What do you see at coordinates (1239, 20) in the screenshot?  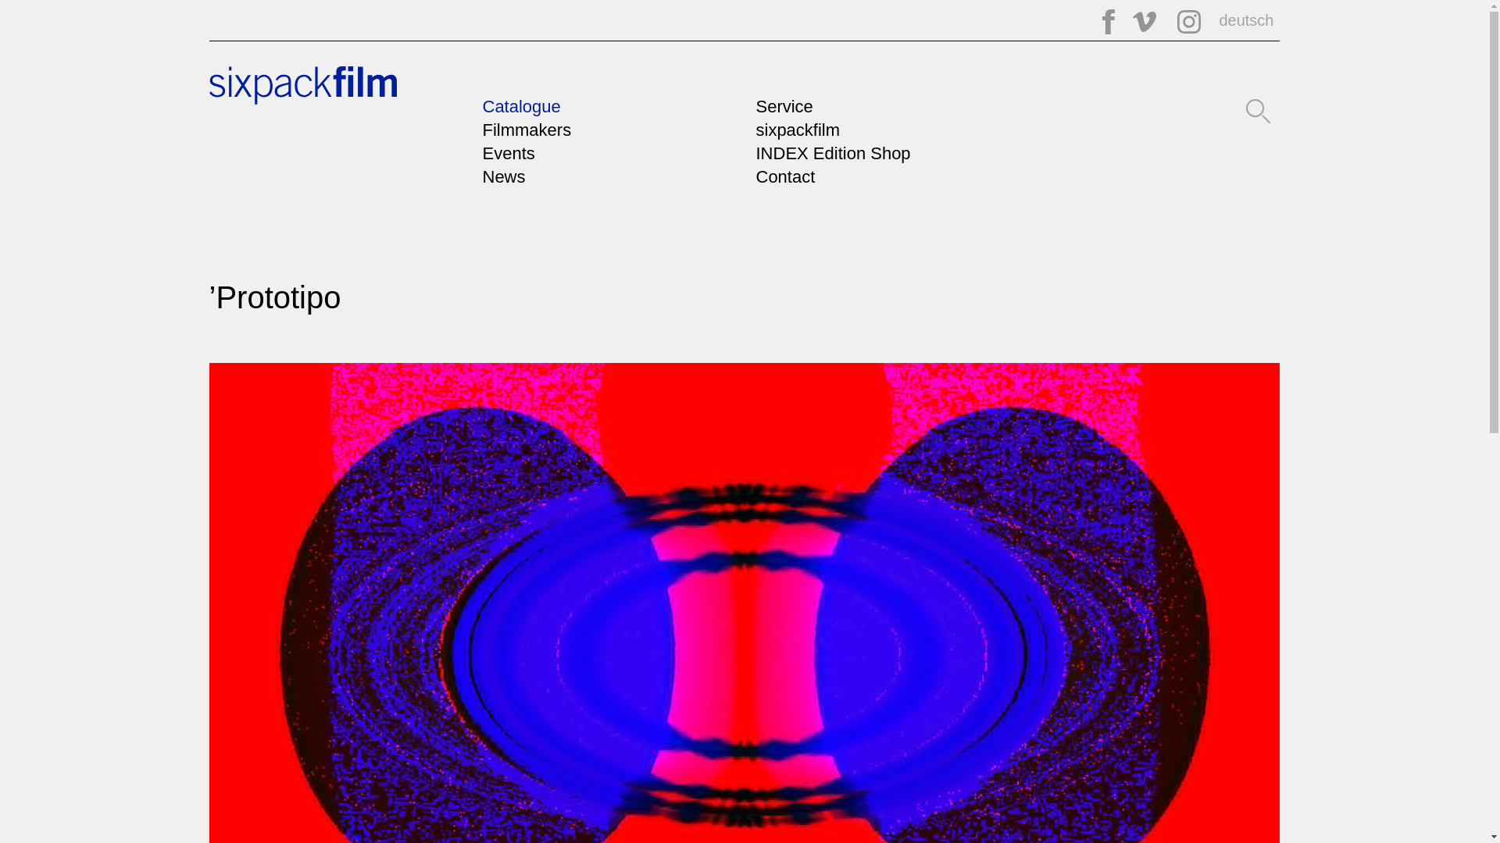 I see `Sprache wechseln: Deutsch` at bounding box center [1239, 20].